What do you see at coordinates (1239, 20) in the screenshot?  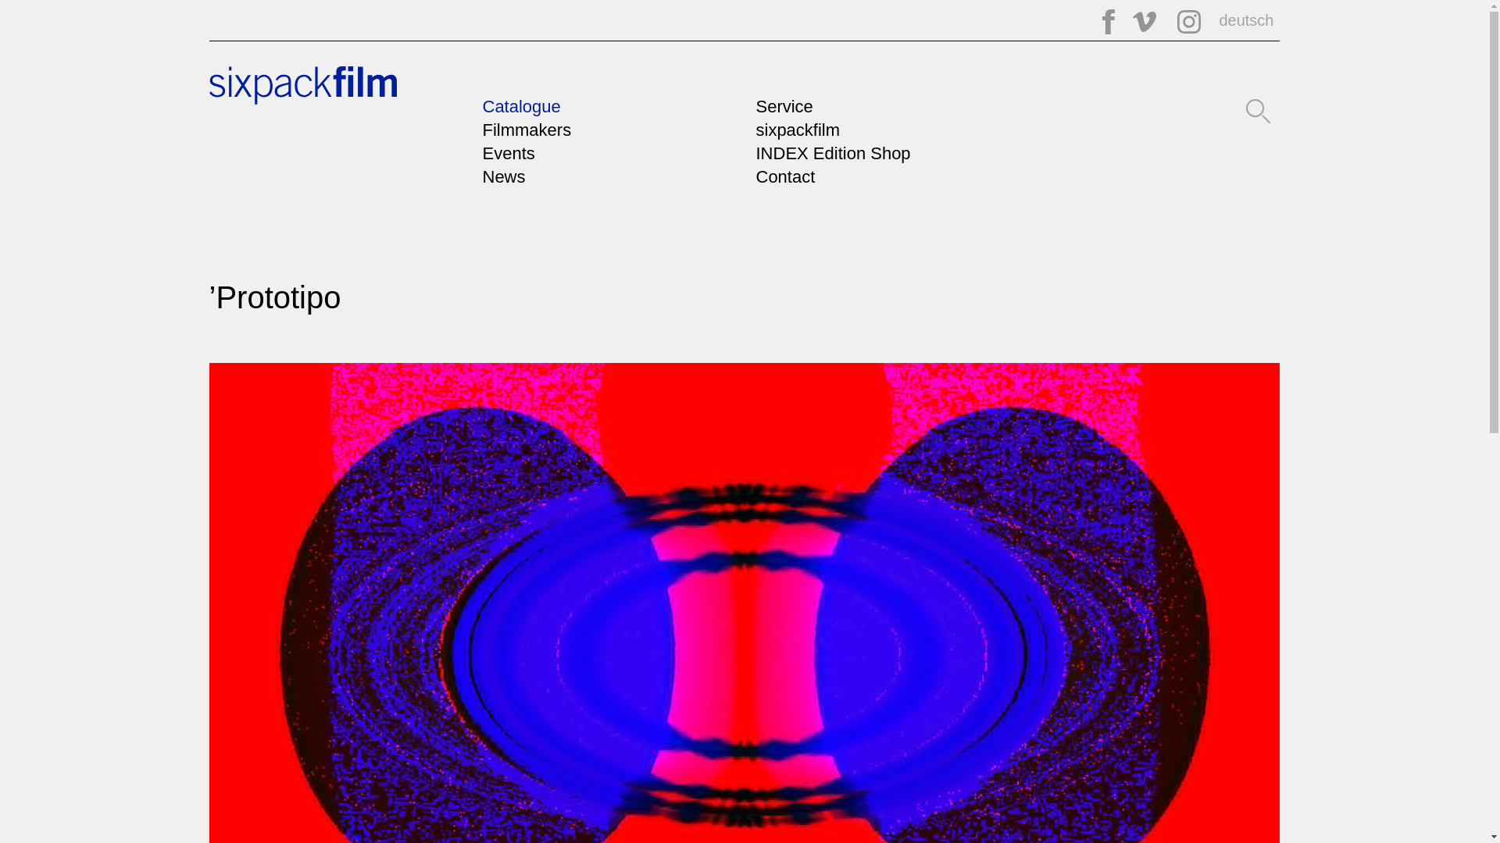 I see `Sprache wechseln: Deutsch` at bounding box center [1239, 20].